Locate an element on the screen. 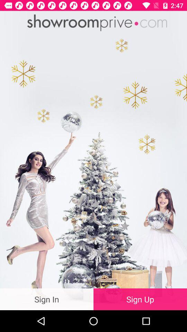 This screenshot has width=187, height=332. press the icon to the left of the sign up item is located at coordinates (47, 299).